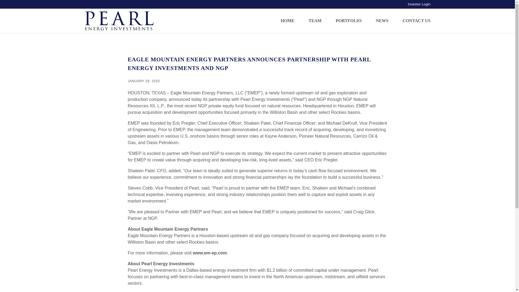 This screenshot has width=519, height=292. What do you see at coordinates (419, 4) in the screenshot?
I see `Investor Login` at bounding box center [419, 4].